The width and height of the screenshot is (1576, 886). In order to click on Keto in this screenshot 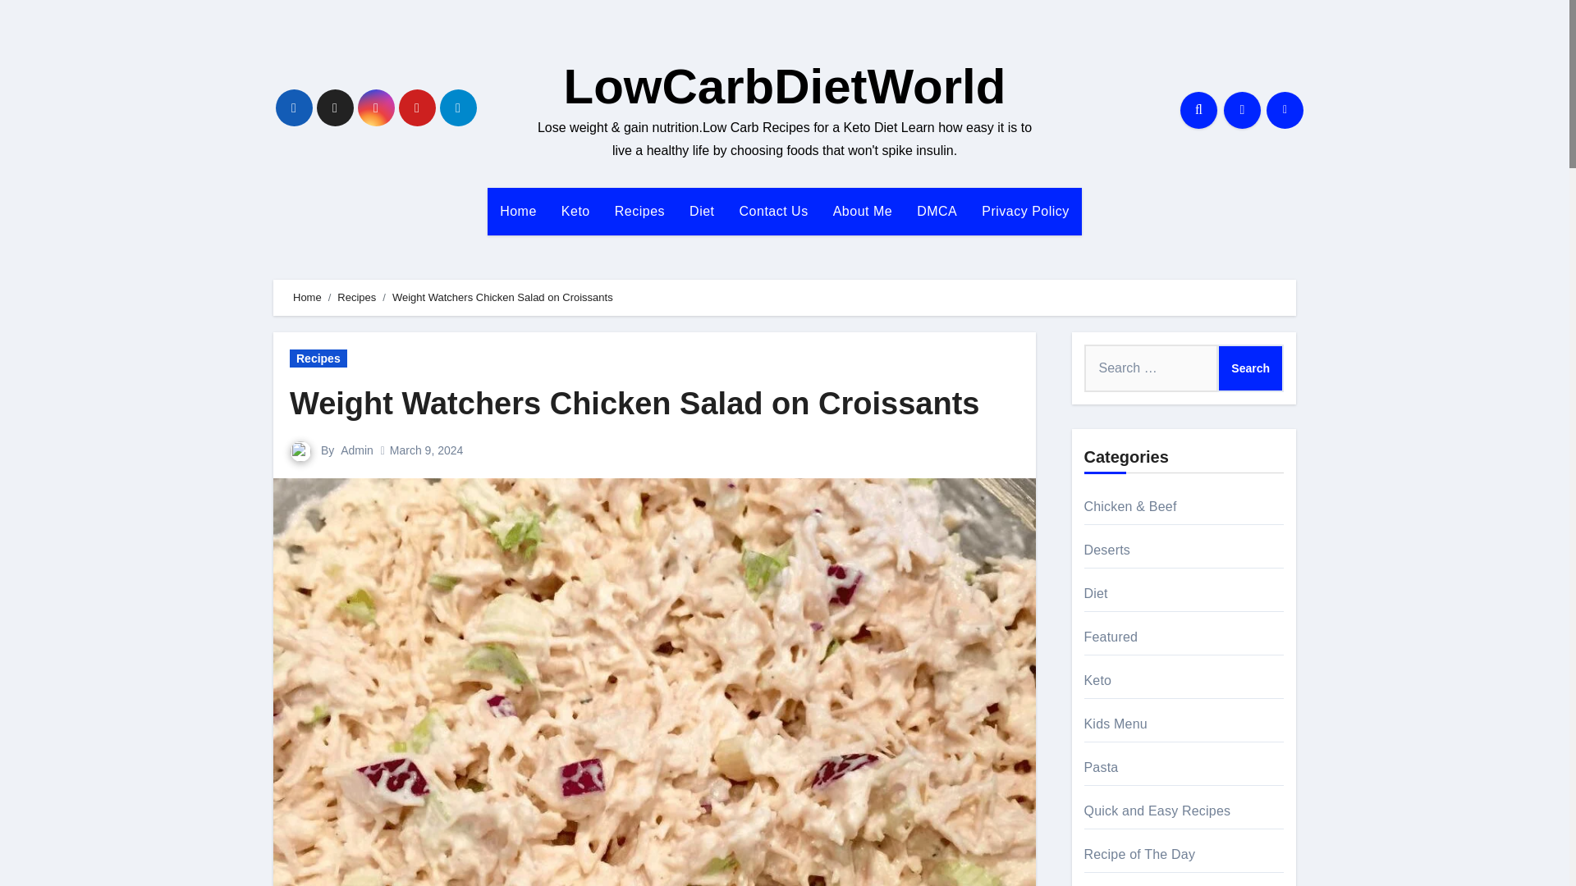, I will do `click(575, 212)`.